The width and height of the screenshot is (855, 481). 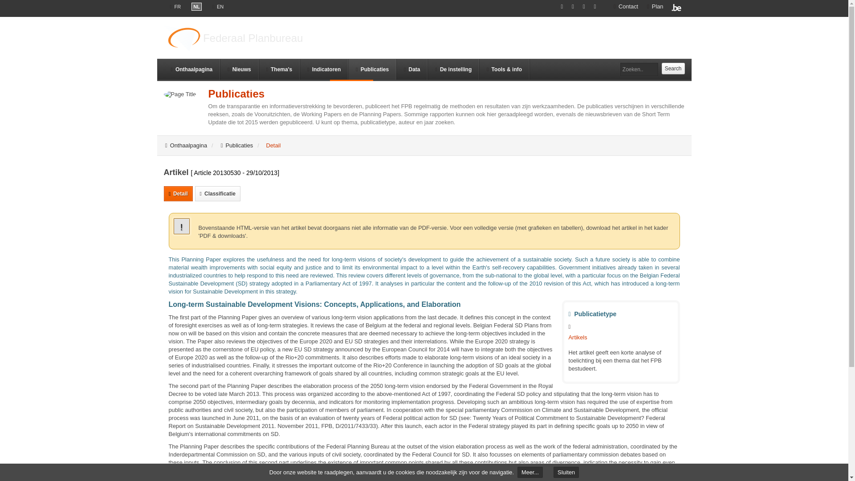 What do you see at coordinates (218, 6) in the screenshot?
I see `EN` at bounding box center [218, 6].